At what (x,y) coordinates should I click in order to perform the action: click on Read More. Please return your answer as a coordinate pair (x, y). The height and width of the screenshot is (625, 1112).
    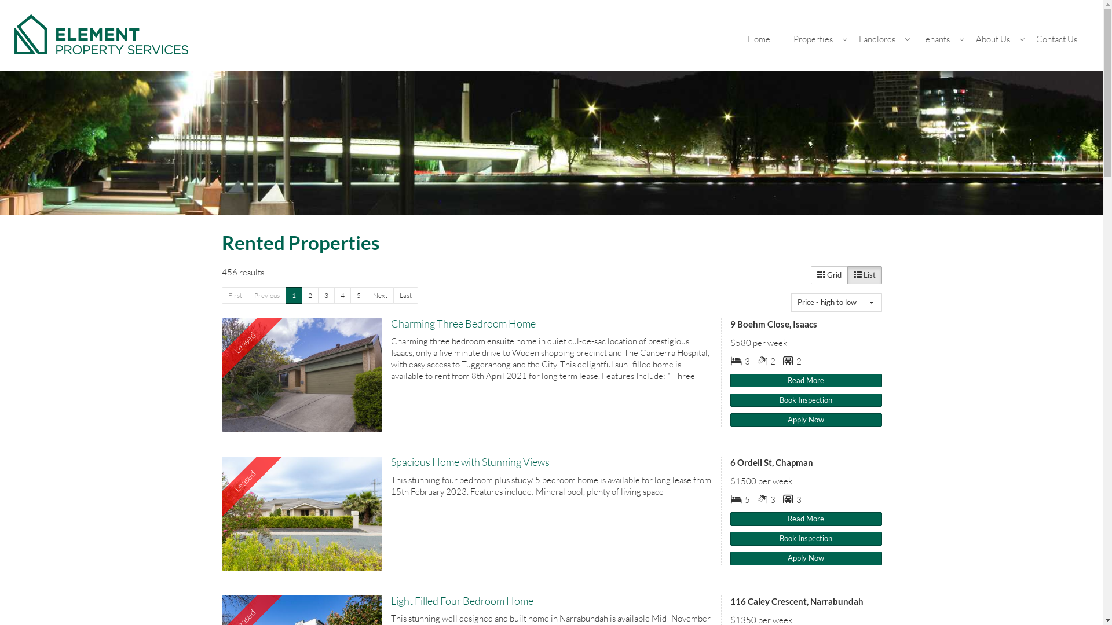
    Looking at the image, I should click on (806, 519).